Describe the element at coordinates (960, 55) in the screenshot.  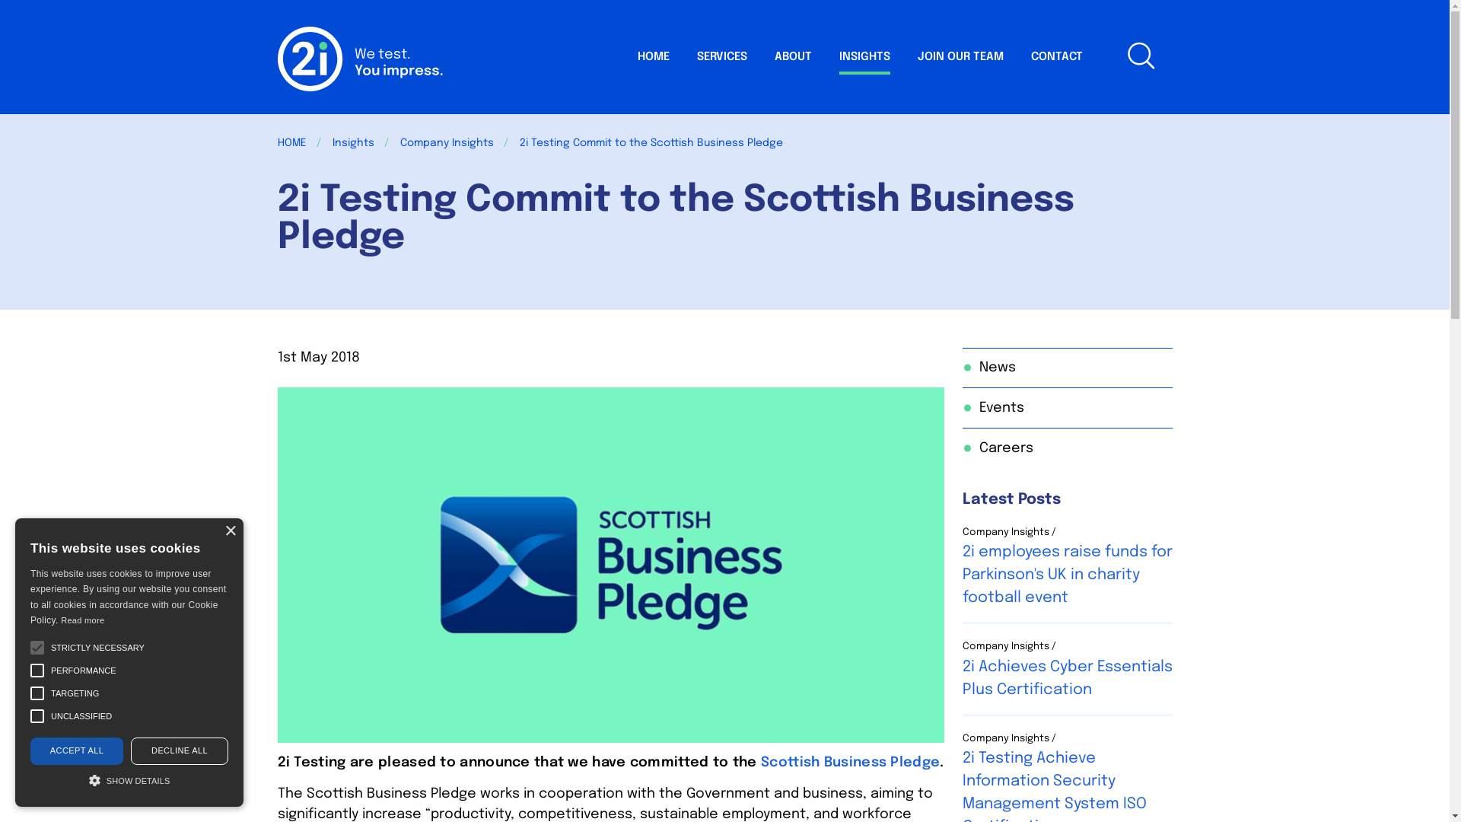
I see `JOIN OUR TEAM` at that location.